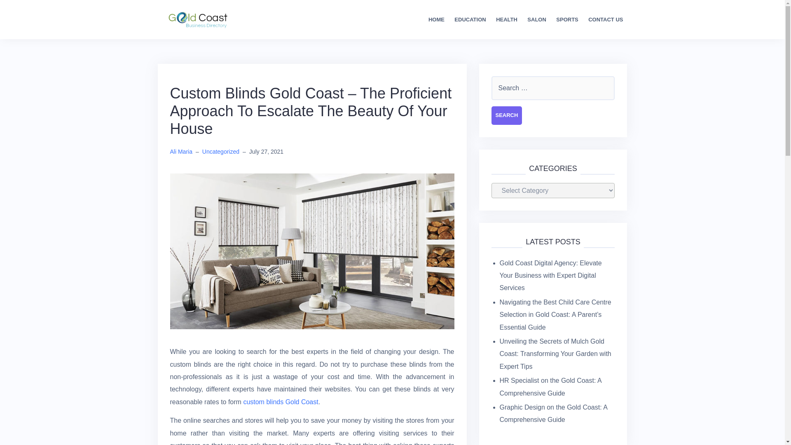 The width and height of the screenshot is (791, 445). Describe the element at coordinates (553, 413) in the screenshot. I see `Graphic Design on the Gold Coast: A Comprehensive Guide` at that location.